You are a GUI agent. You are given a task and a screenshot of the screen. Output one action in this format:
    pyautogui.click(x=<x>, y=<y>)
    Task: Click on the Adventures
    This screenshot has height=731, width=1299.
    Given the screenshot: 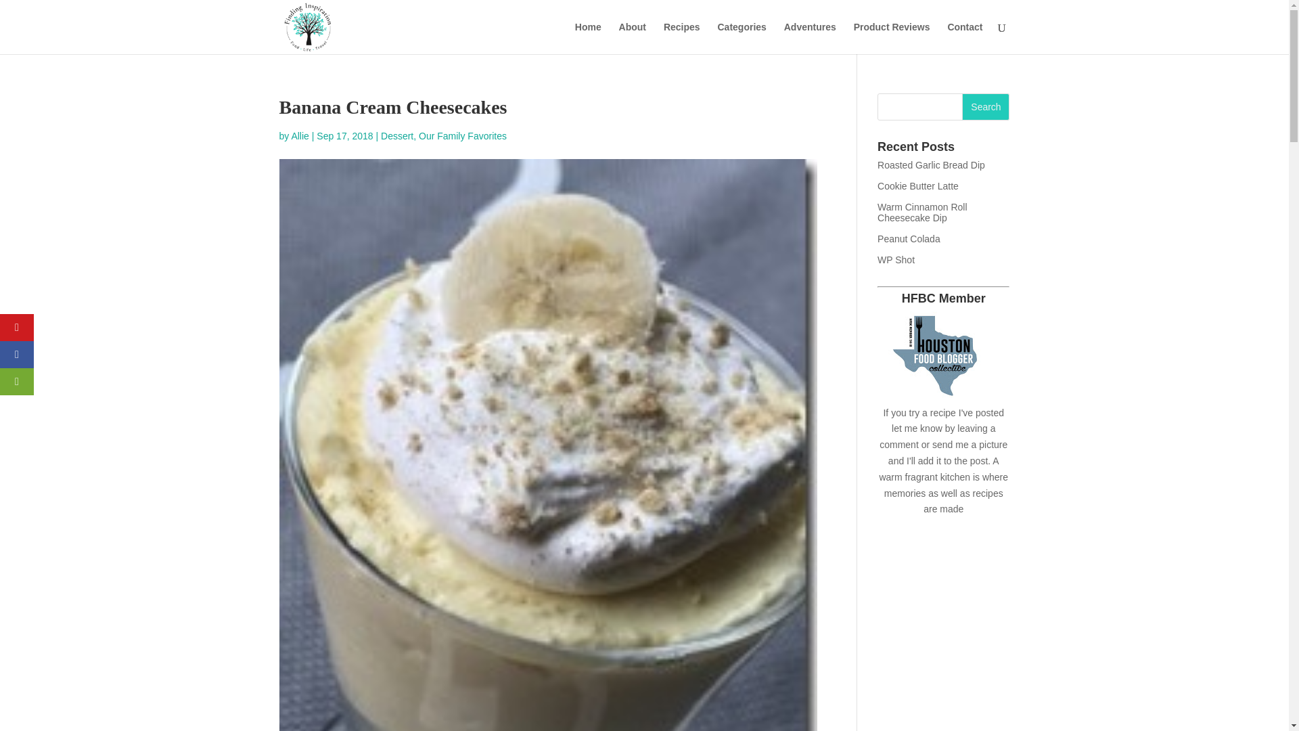 What is the action you would take?
    pyautogui.click(x=811, y=38)
    